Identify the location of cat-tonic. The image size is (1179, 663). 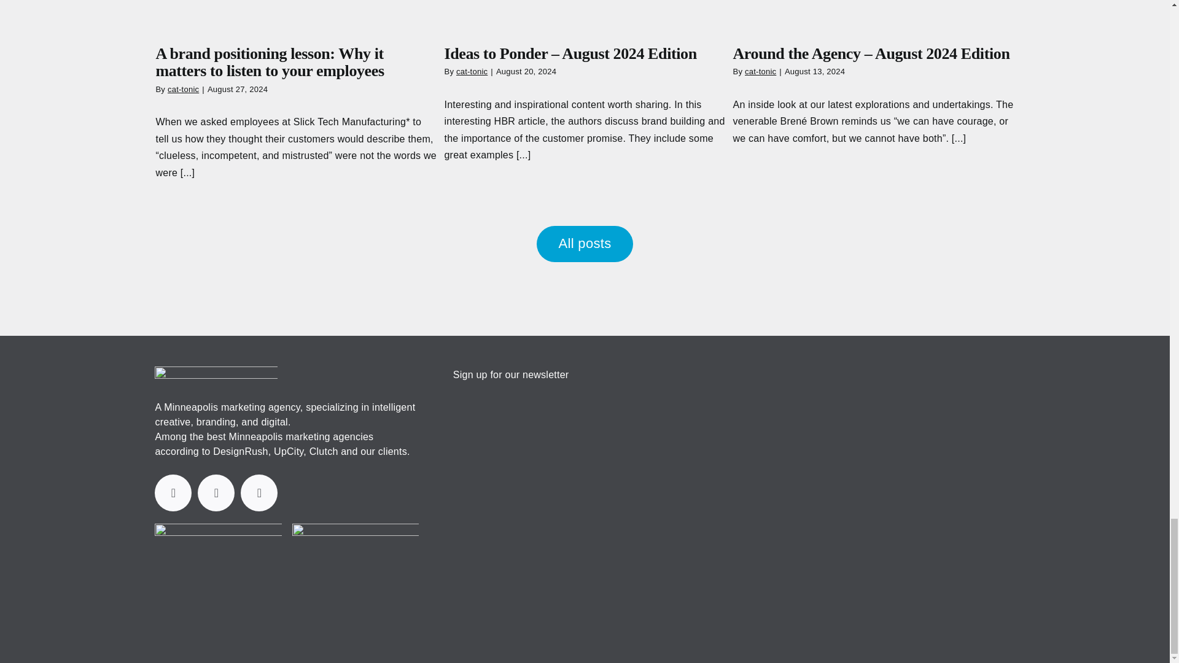
(183, 90).